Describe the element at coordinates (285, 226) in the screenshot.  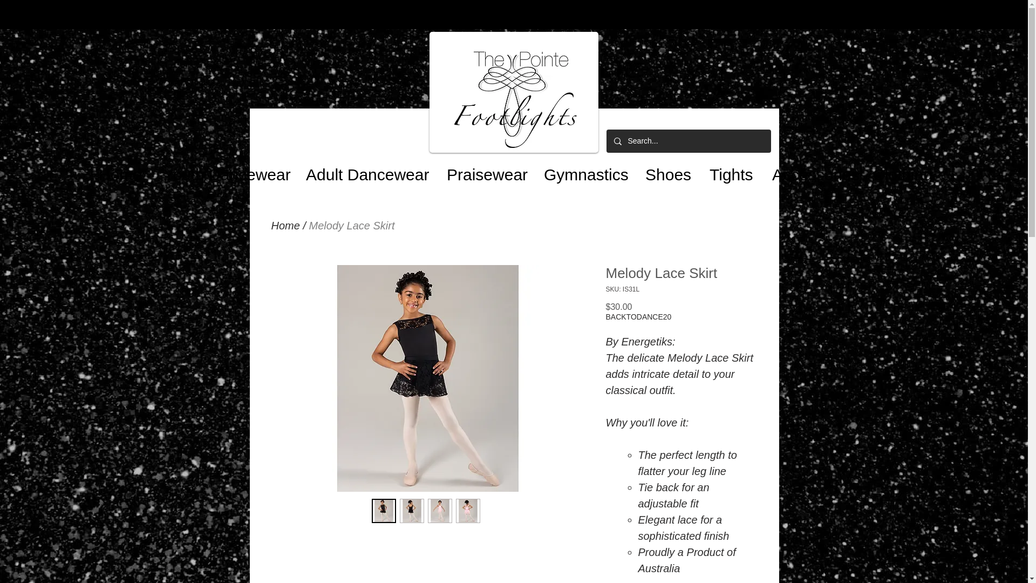
I see `Home` at that location.